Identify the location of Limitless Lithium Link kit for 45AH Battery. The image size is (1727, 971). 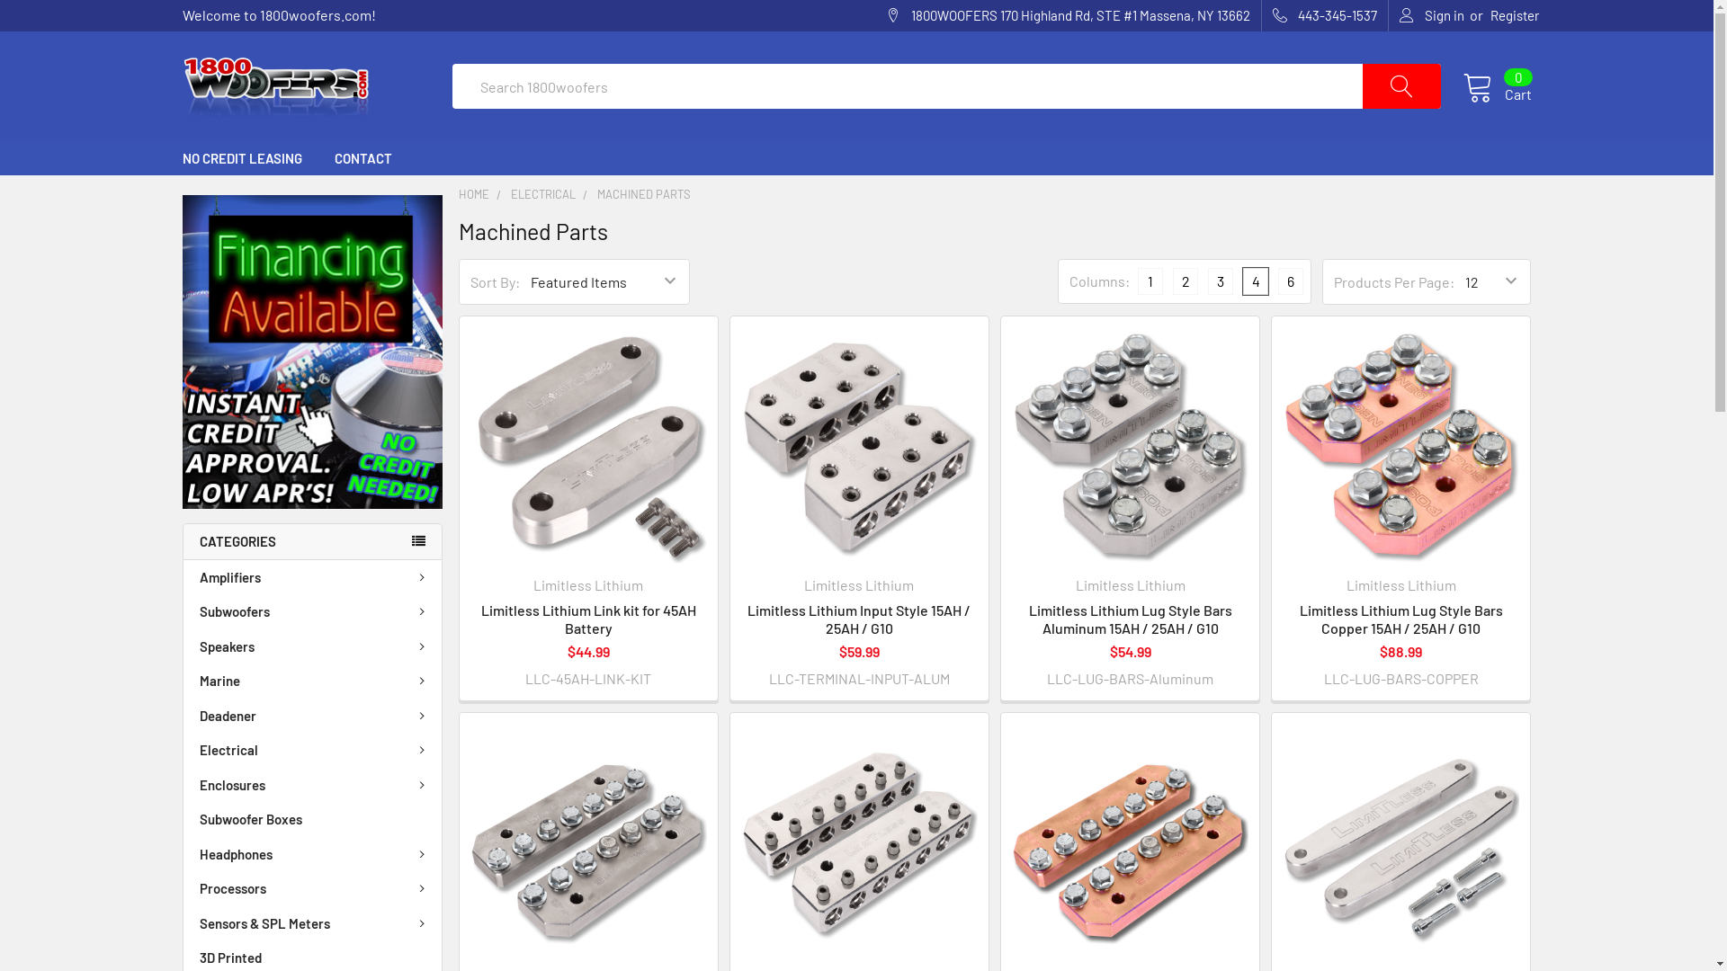
(588, 619).